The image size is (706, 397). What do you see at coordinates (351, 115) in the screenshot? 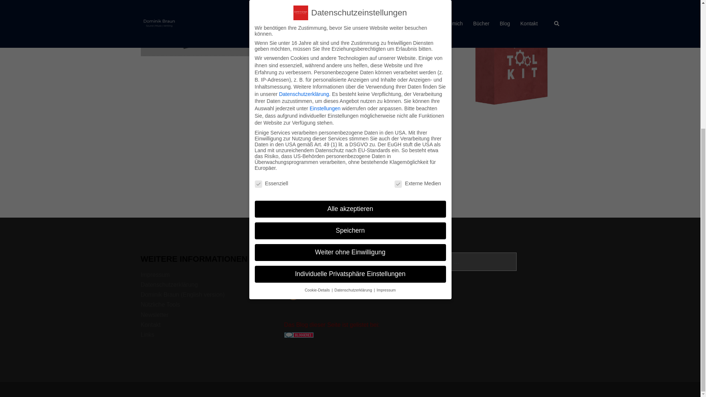
I see `in-depth blog post` at bounding box center [351, 115].